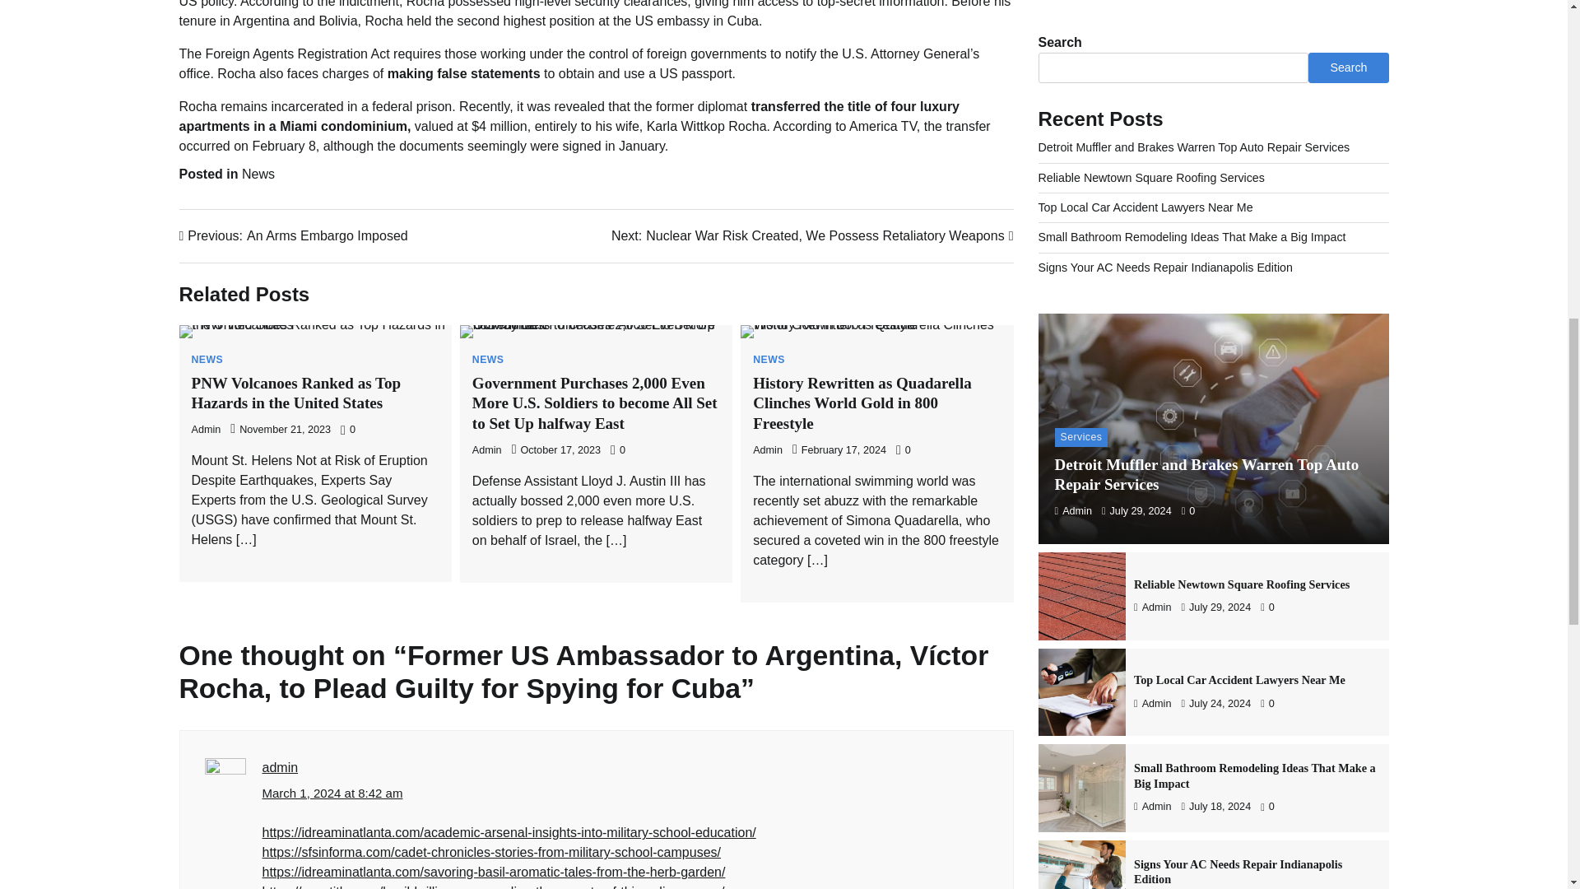 The image size is (1580, 889). What do you see at coordinates (487, 450) in the screenshot?
I see `Admin` at bounding box center [487, 450].